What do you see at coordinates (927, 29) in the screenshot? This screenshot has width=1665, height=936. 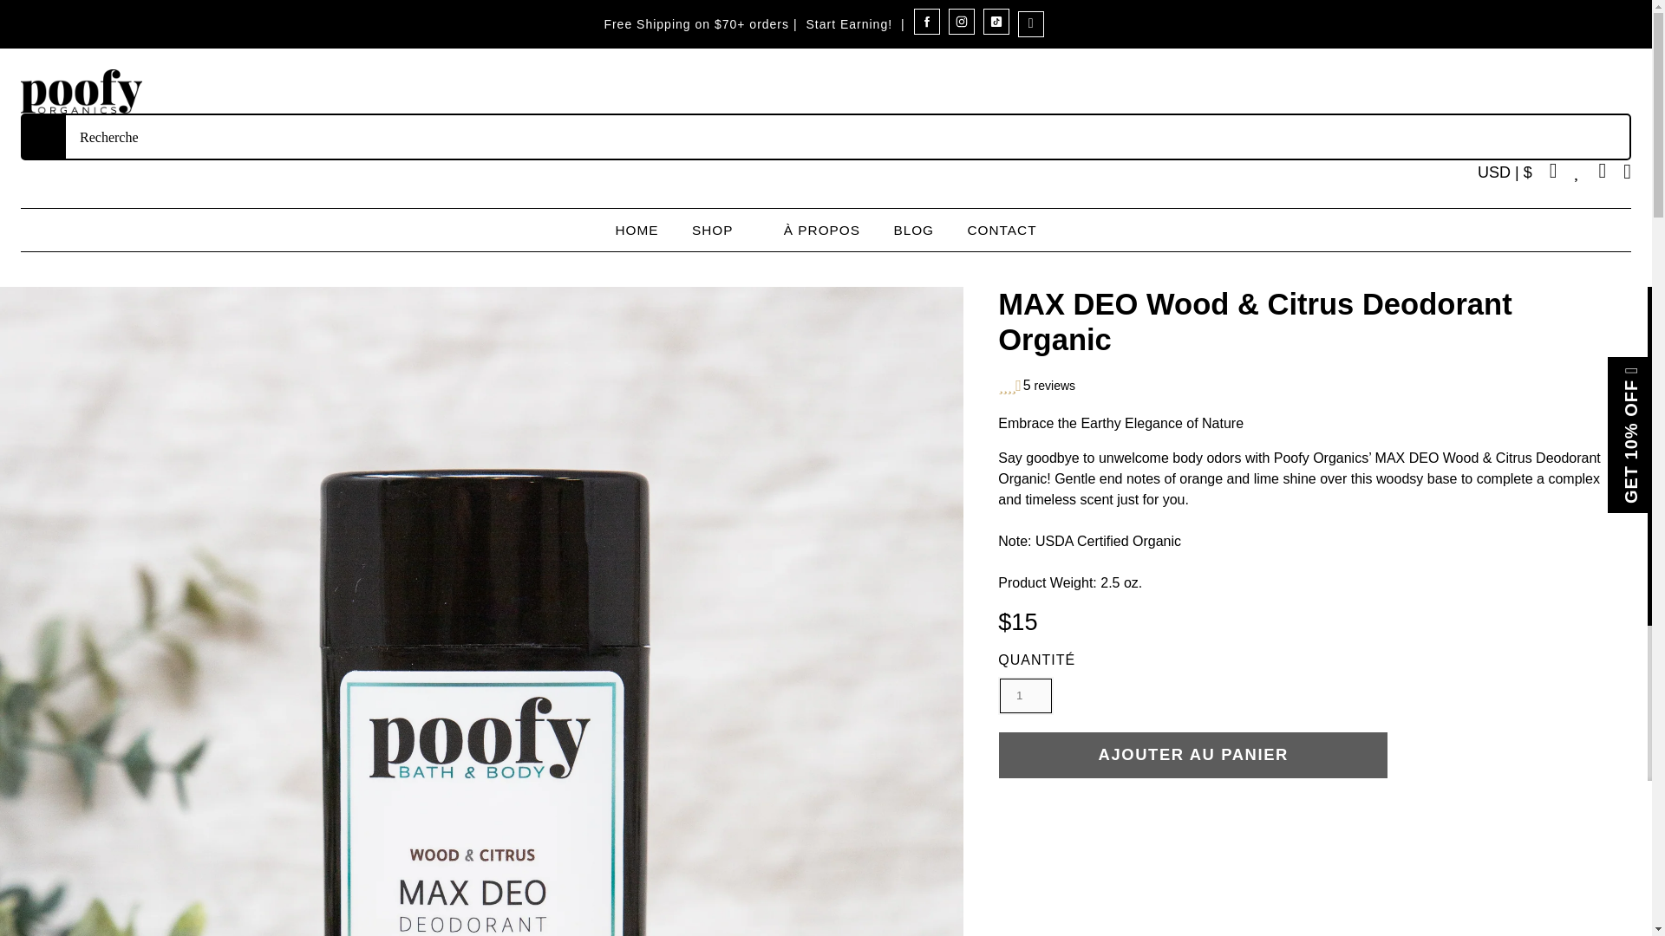 I see `Facebook` at bounding box center [927, 29].